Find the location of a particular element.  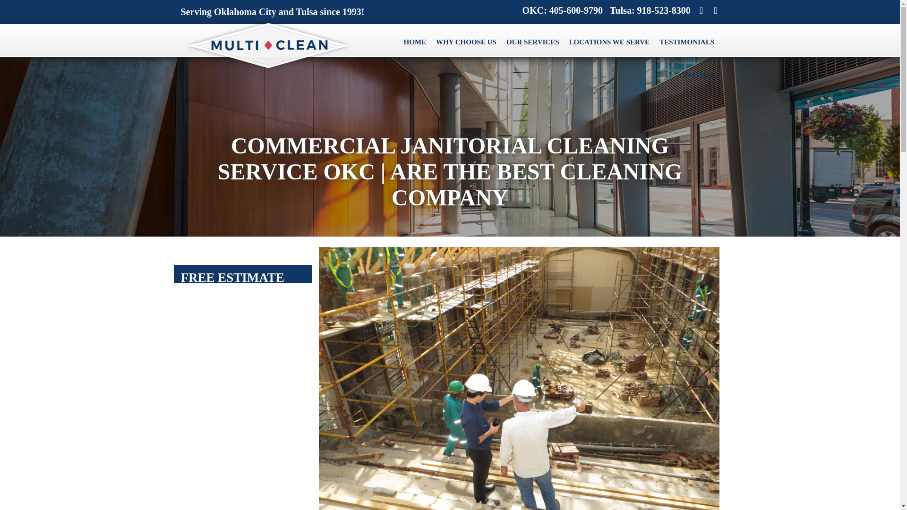

Tulsa: 918-523-8300 is located at coordinates (646, 10).